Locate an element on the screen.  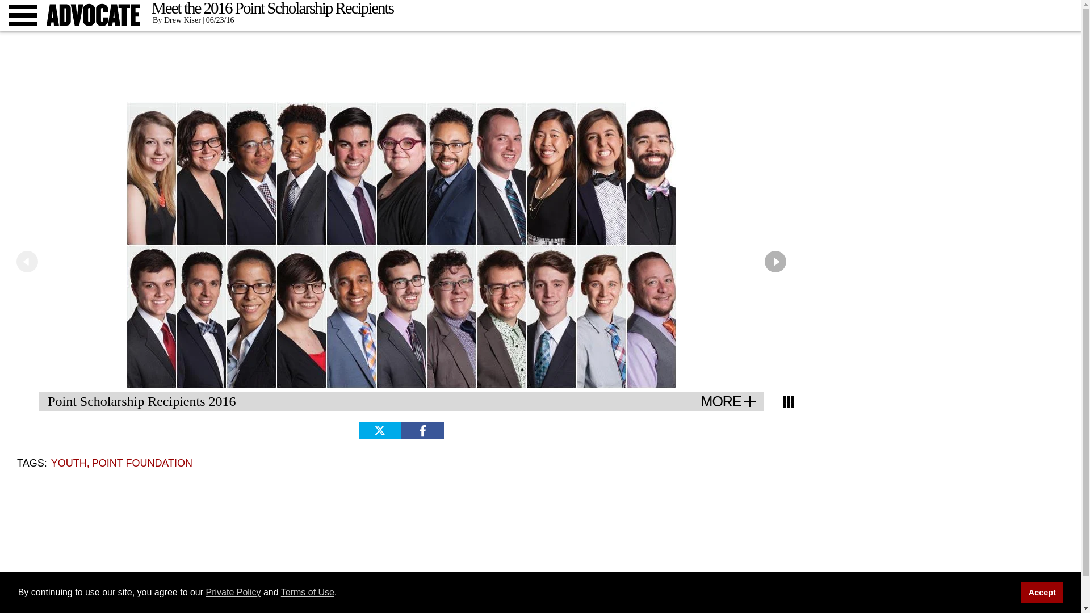
3rd party ad content is located at coordinates (540, 60).